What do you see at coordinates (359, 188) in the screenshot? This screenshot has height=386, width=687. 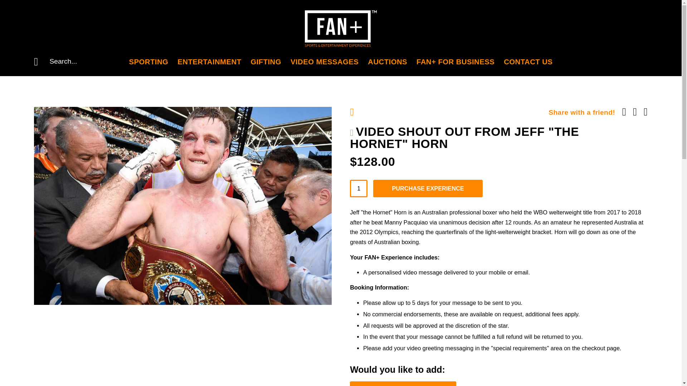 I see `1` at bounding box center [359, 188].